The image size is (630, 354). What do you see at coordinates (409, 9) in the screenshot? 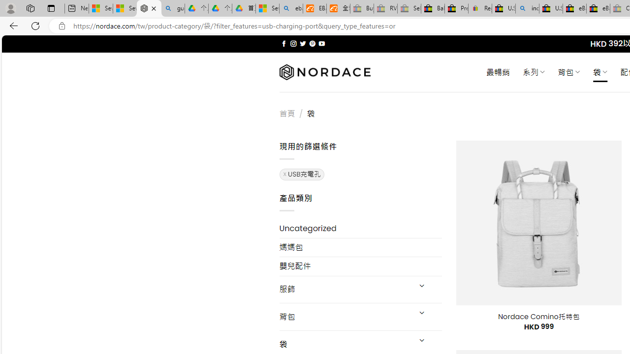
I see `Sell worldwide with eBay - Sleeping` at bounding box center [409, 9].